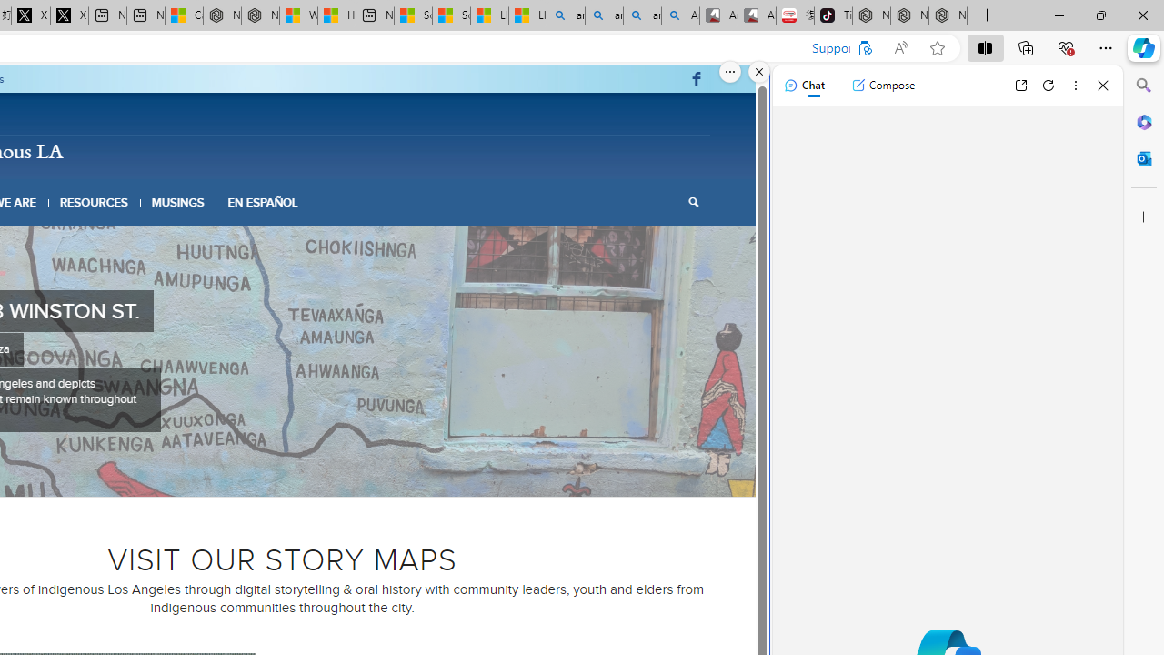 Image resolution: width=1164 pixels, height=655 pixels. I want to click on 8, so click(333, 475).